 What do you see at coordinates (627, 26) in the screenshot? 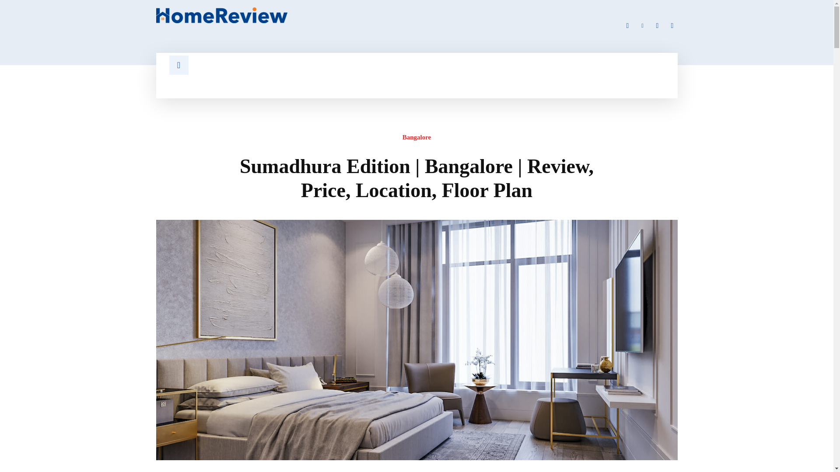
I see `Facebook` at bounding box center [627, 26].